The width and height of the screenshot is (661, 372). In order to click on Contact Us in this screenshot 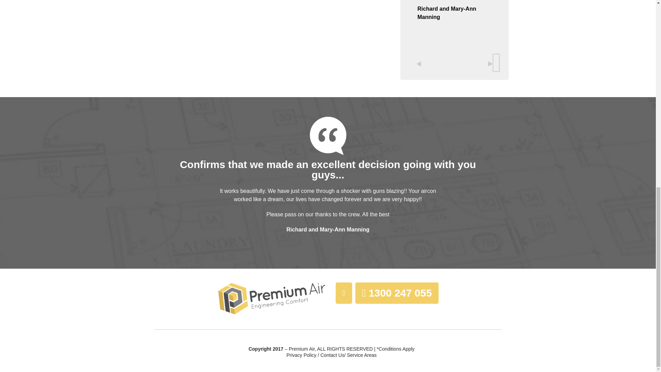, I will do `click(333, 355)`.